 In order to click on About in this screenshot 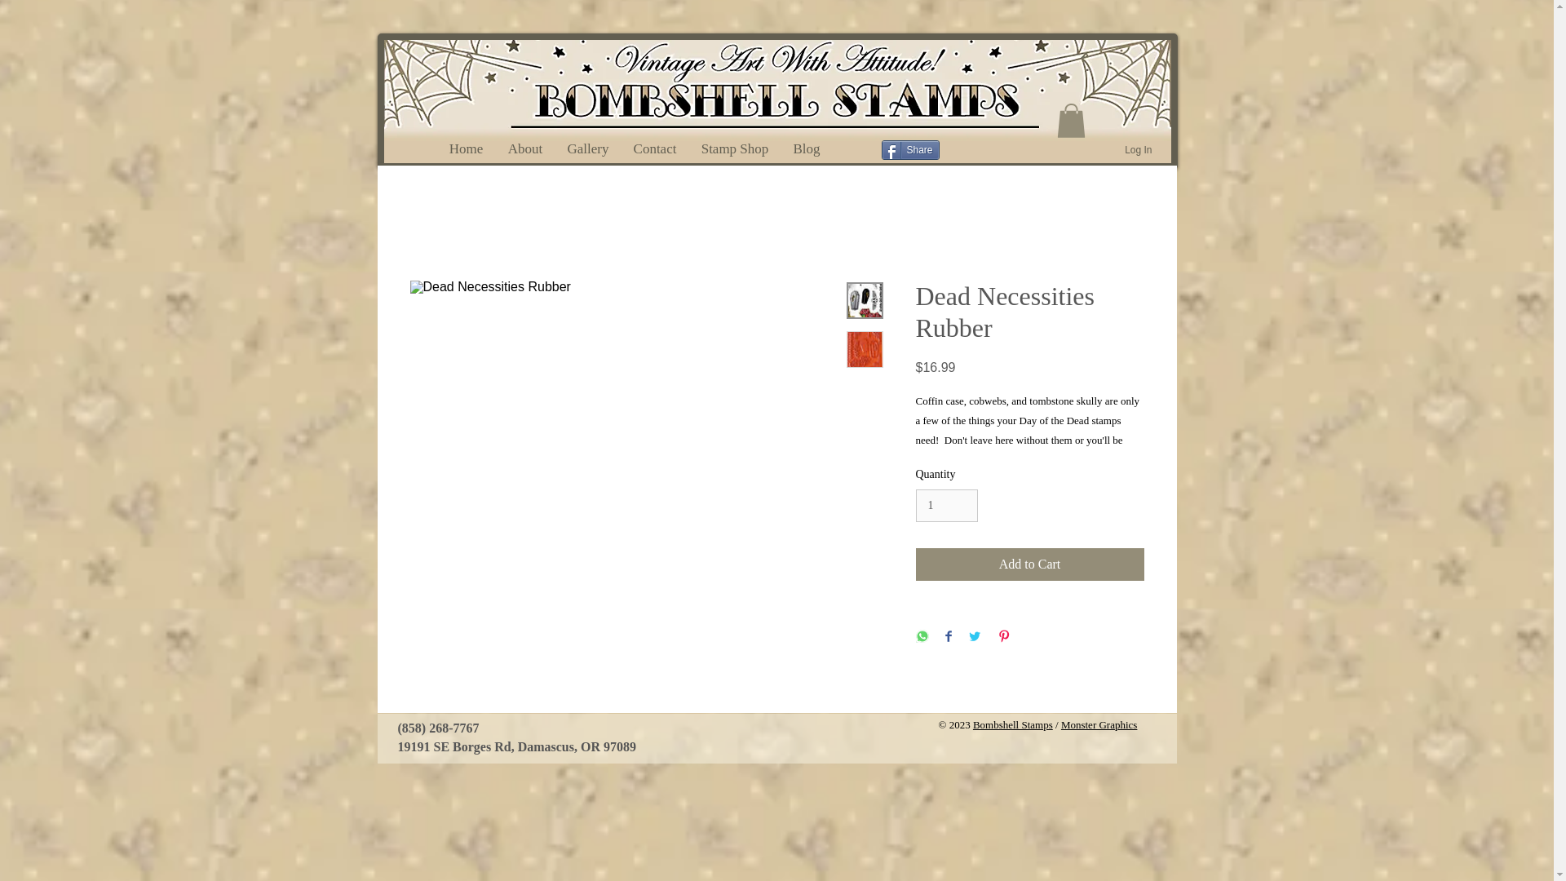, I will do `click(525, 148)`.